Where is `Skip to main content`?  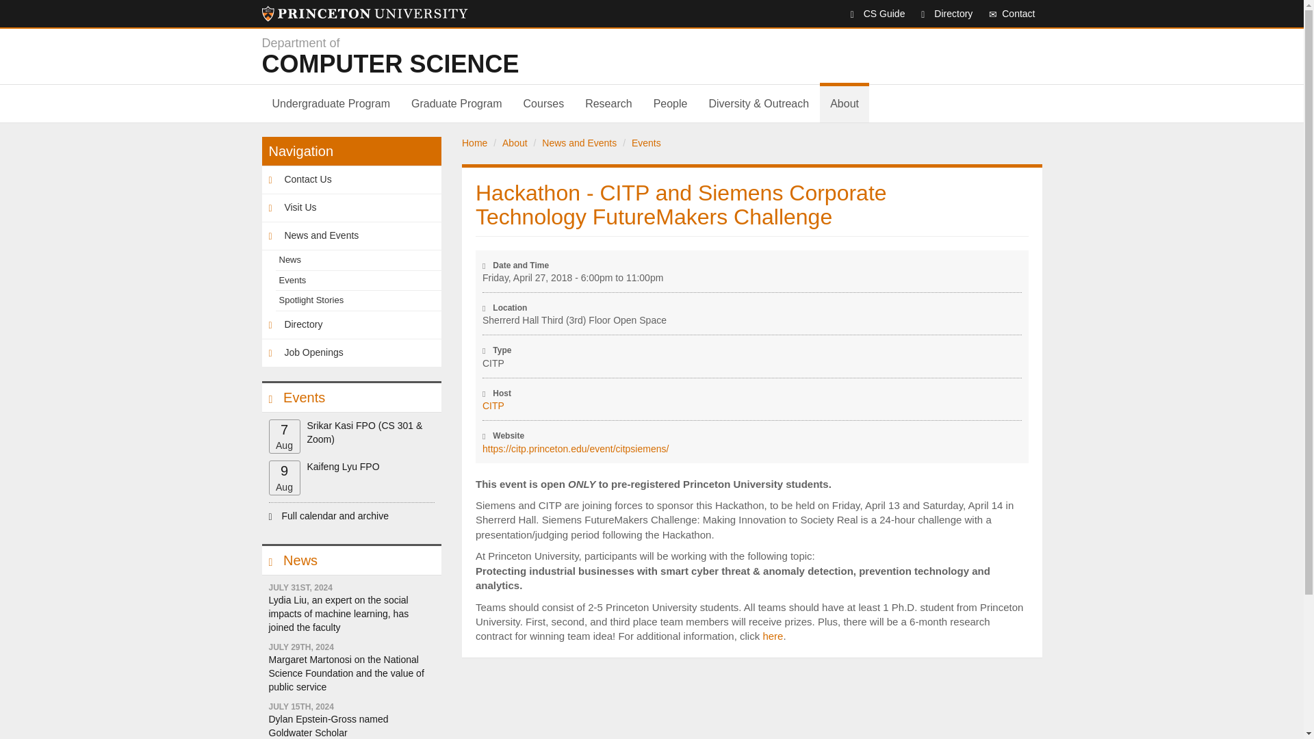 Skip to main content is located at coordinates (331, 104).